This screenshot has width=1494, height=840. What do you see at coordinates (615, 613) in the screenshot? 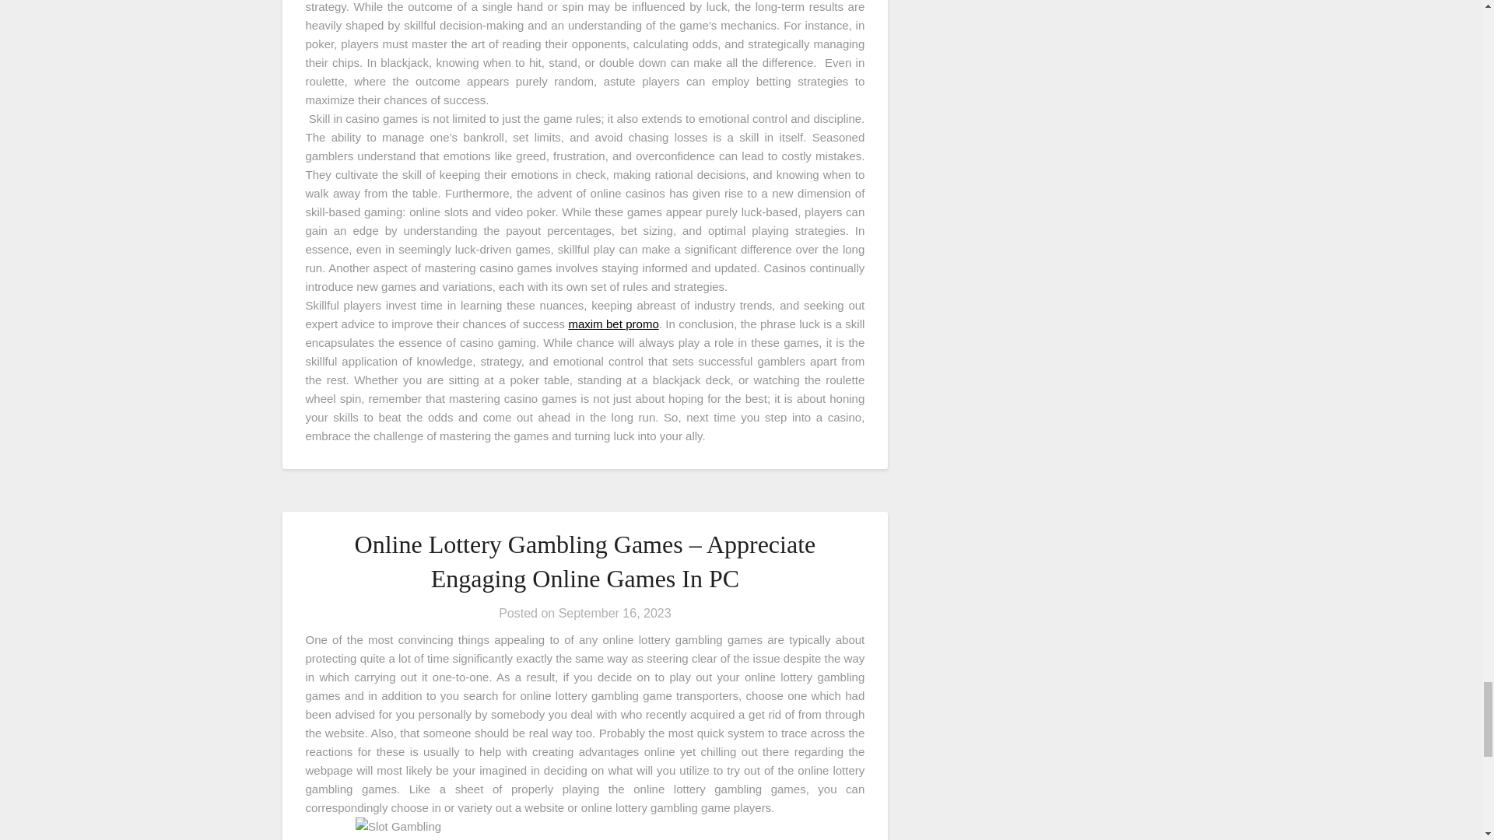
I see `September 16, 2023` at bounding box center [615, 613].